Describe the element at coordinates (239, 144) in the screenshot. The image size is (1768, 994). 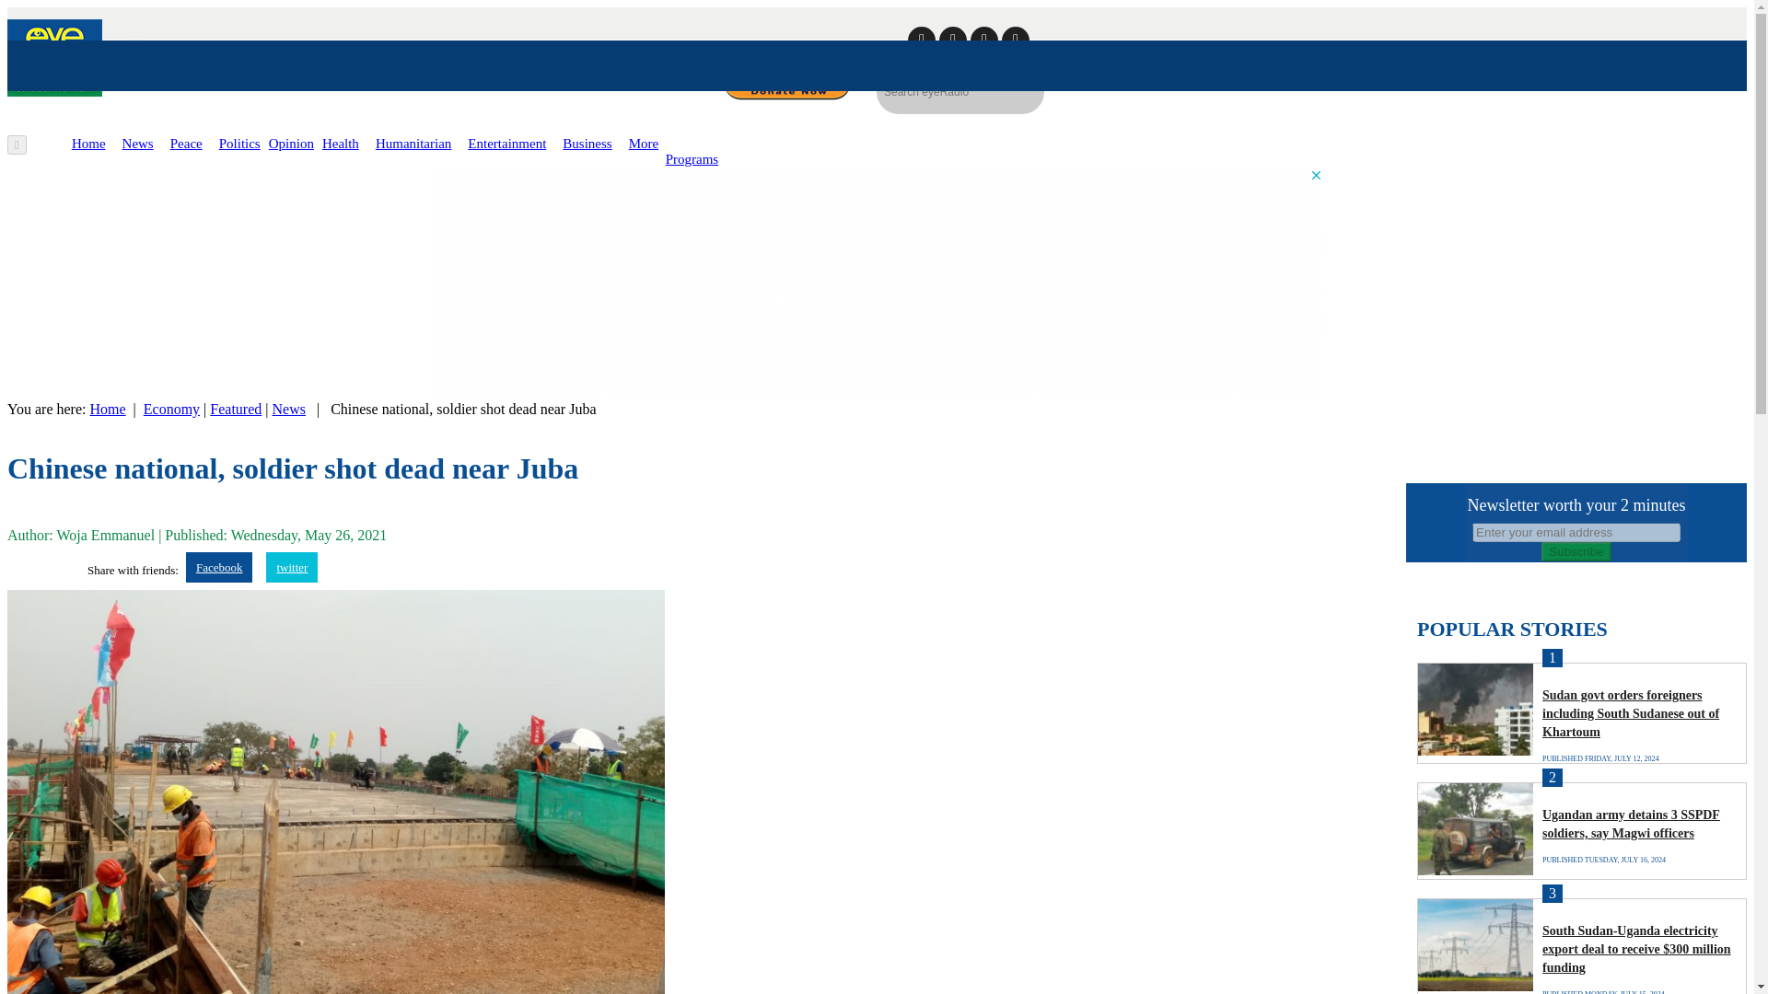
I see `Politics` at that location.